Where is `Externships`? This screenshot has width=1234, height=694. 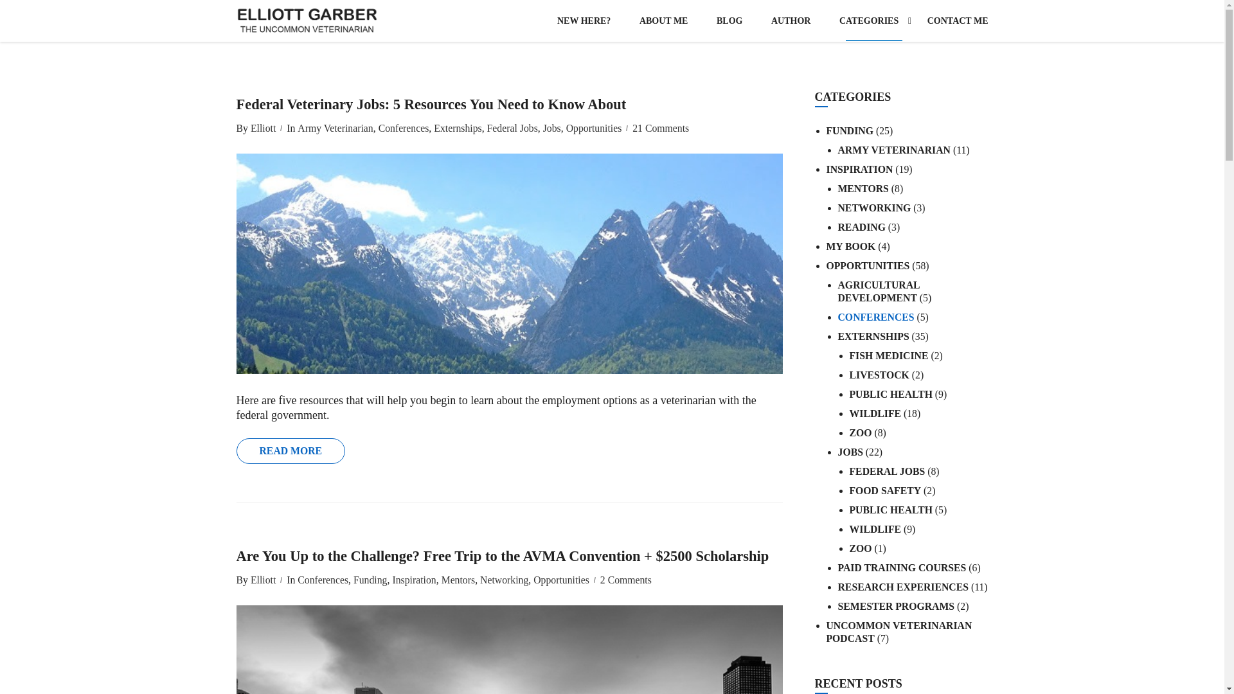 Externships is located at coordinates (456, 129).